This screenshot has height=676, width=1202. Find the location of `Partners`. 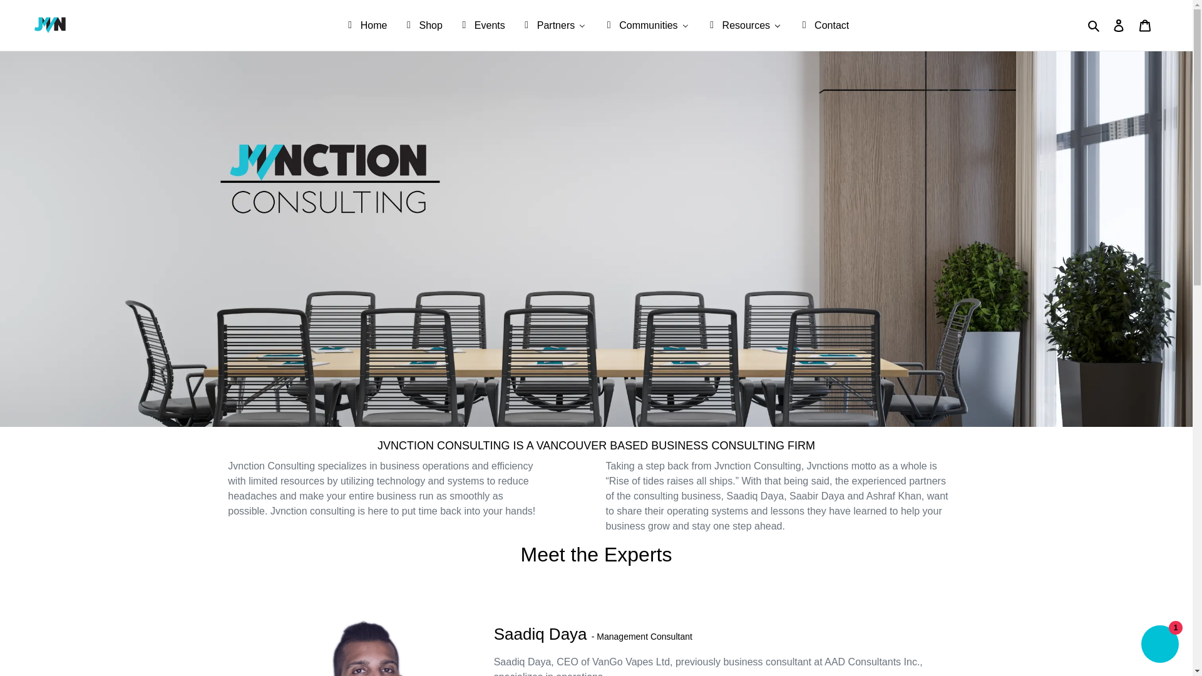

Partners is located at coordinates (553, 25).